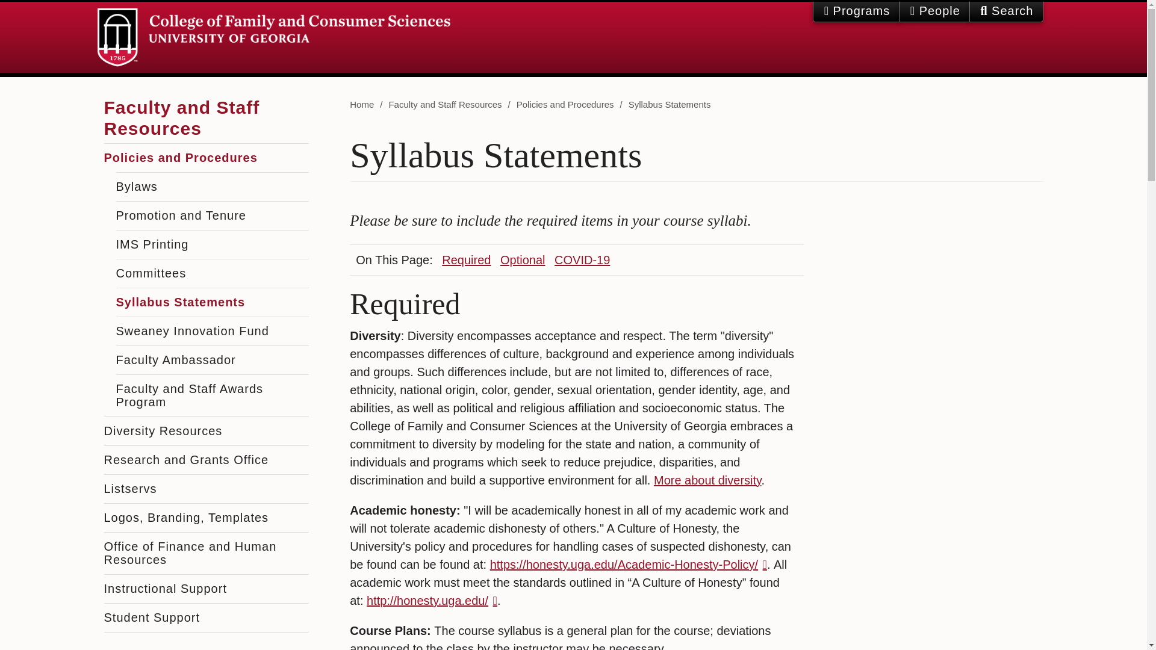 The width and height of the screenshot is (1156, 650). Describe the element at coordinates (856, 11) in the screenshot. I see `Programs` at that location.